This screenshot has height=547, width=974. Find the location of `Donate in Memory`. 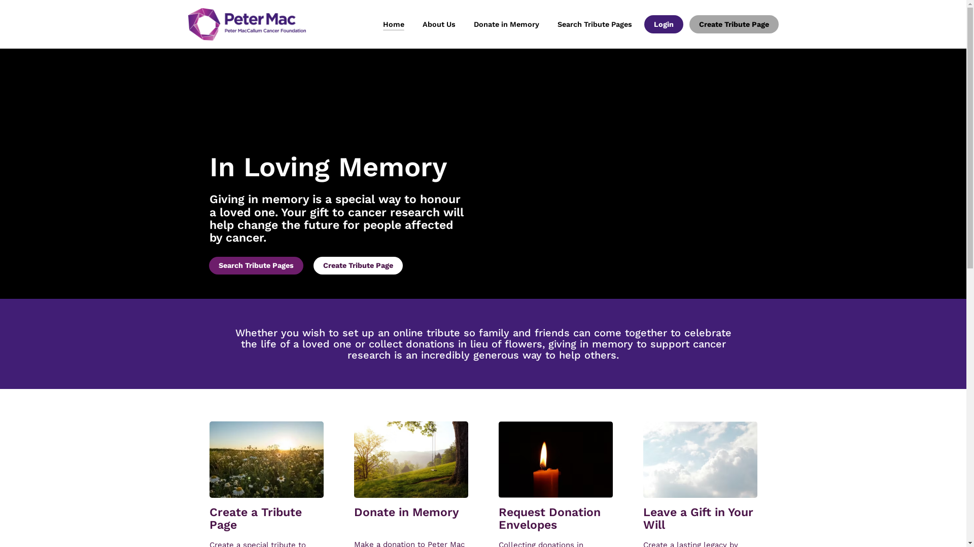

Donate in Memory is located at coordinates (506, 24).